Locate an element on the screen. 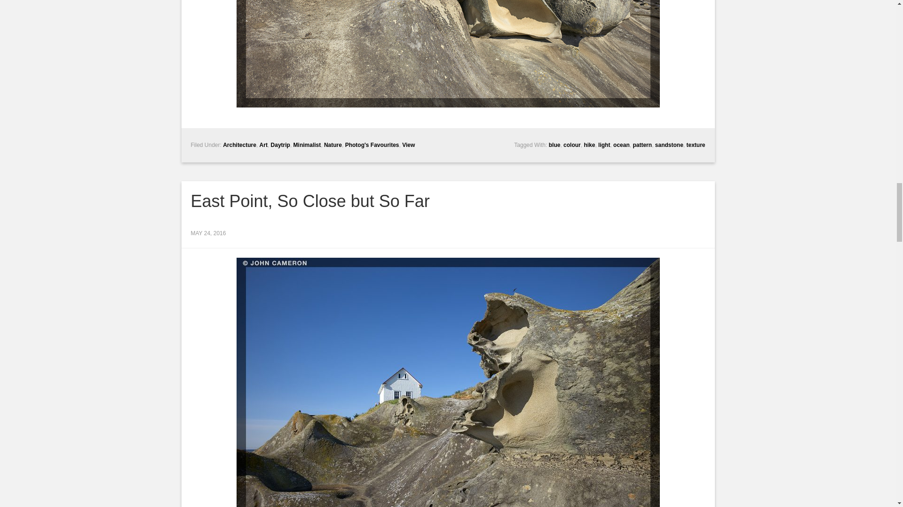 This screenshot has width=903, height=507. sandstone is located at coordinates (669, 145).